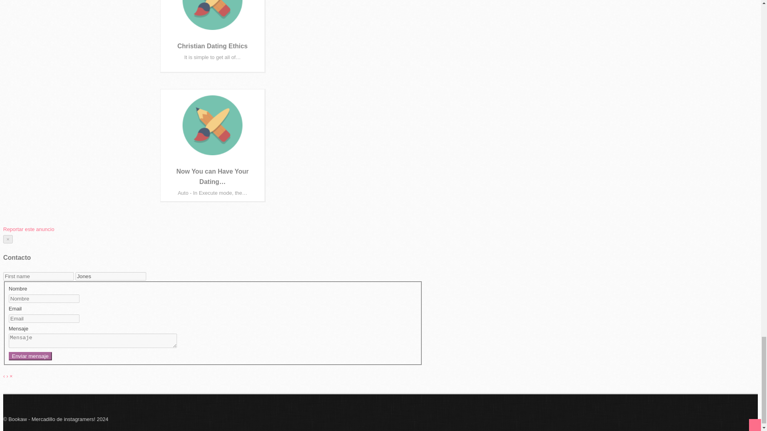 The width and height of the screenshot is (767, 431). What do you see at coordinates (213, 46) in the screenshot?
I see `Christian Dating Ethics` at bounding box center [213, 46].